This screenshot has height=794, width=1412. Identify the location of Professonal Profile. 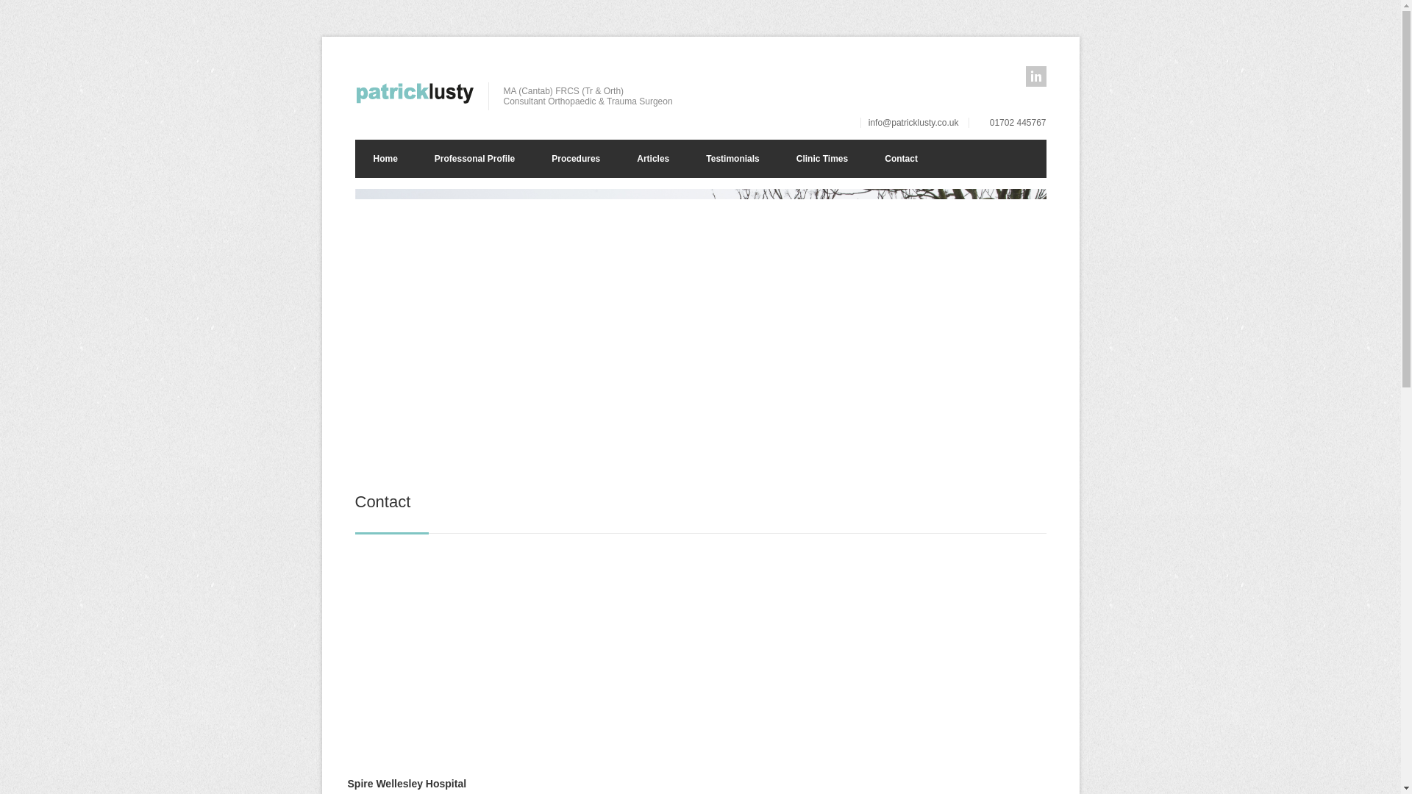
(475, 159).